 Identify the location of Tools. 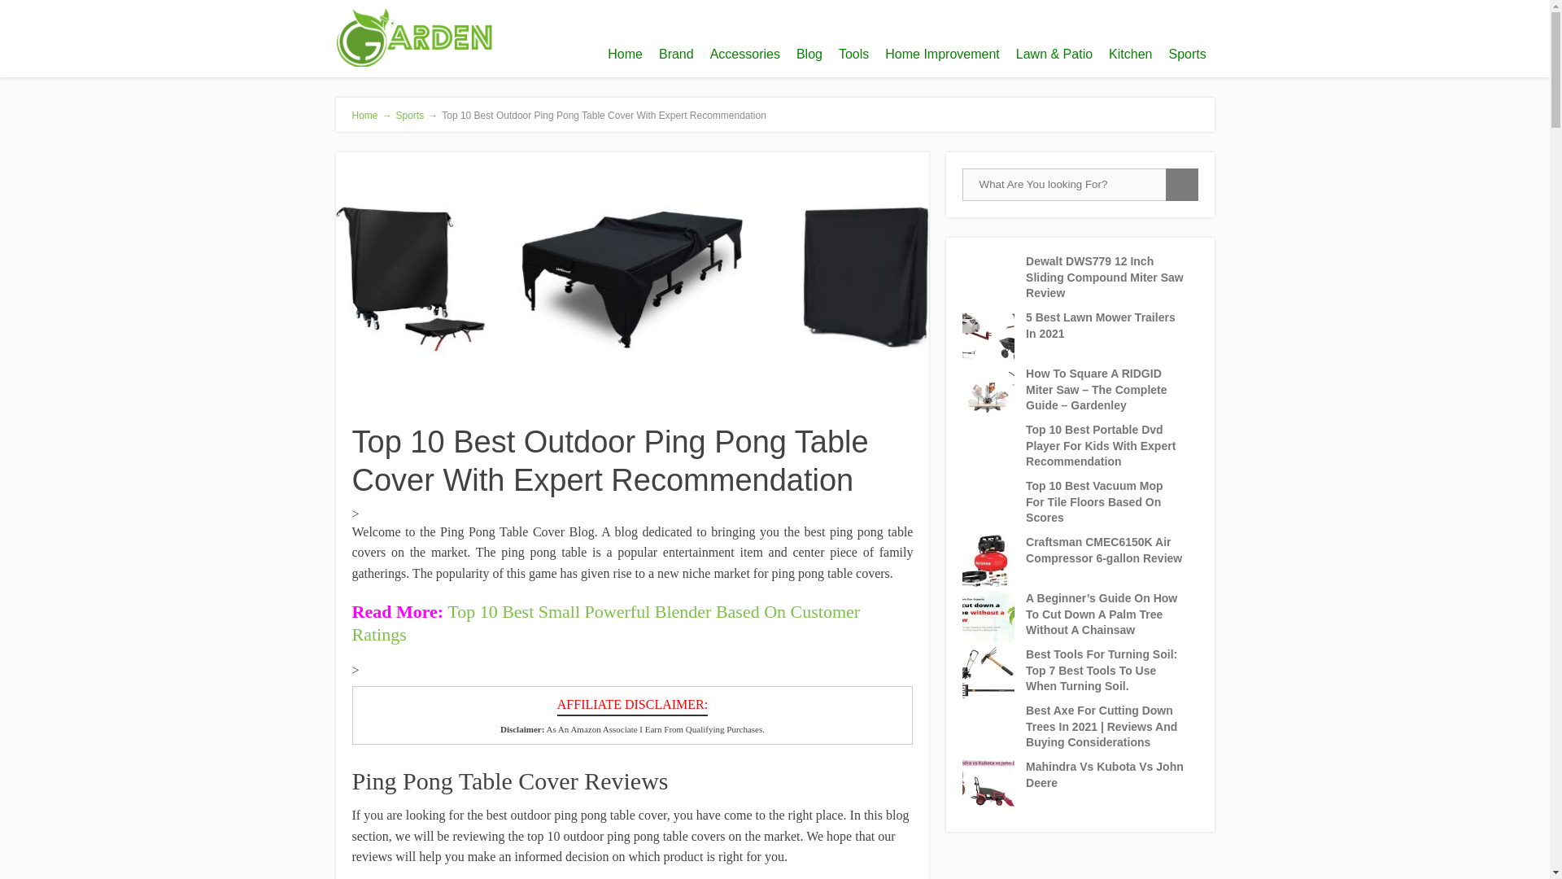
(853, 54).